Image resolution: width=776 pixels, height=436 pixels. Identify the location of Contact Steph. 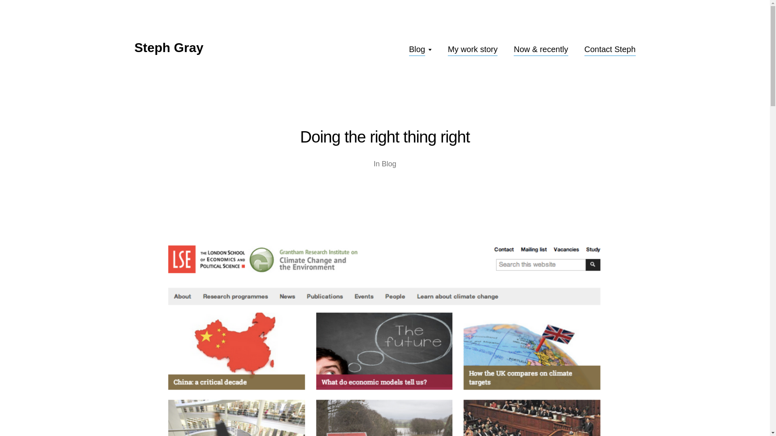
(609, 49).